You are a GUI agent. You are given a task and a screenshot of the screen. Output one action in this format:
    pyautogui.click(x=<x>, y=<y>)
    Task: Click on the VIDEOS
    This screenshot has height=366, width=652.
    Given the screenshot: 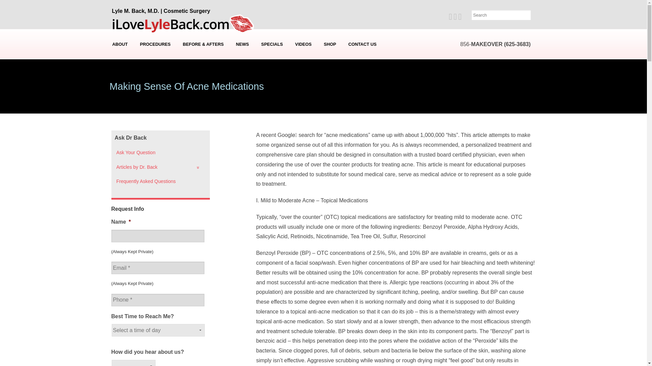 What is the action you would take?
    pyautogui.click(x=303, y=44)
    